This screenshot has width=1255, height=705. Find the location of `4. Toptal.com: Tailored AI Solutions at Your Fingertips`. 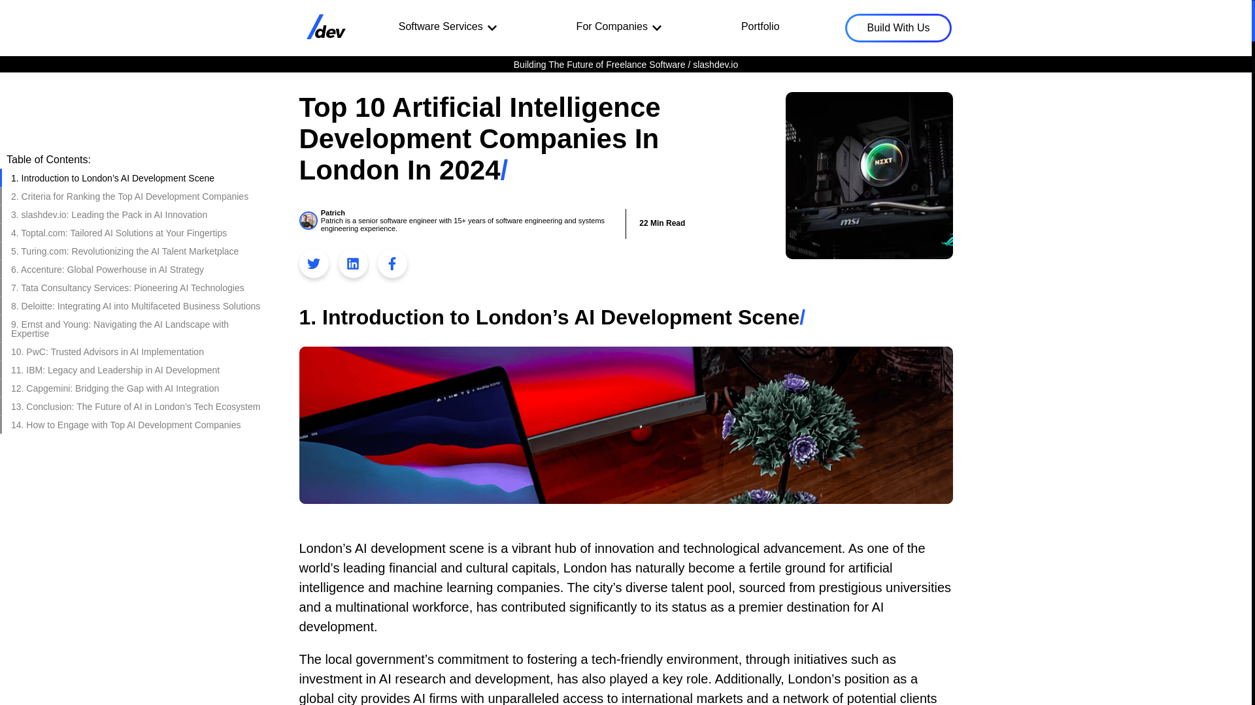

4. Toptal.com: Tailored AI Solutions at Your Fingertips is located at coordinates (137, 232).